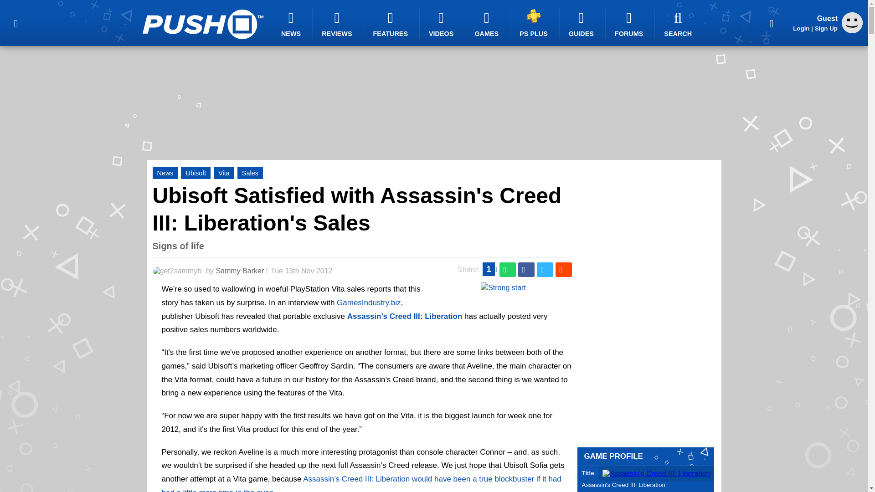 The width and height of the screenshot is (875, 492). Describe the element at coordinates (338, 24) in the screenshot. I see `REVIEWS` at that location.